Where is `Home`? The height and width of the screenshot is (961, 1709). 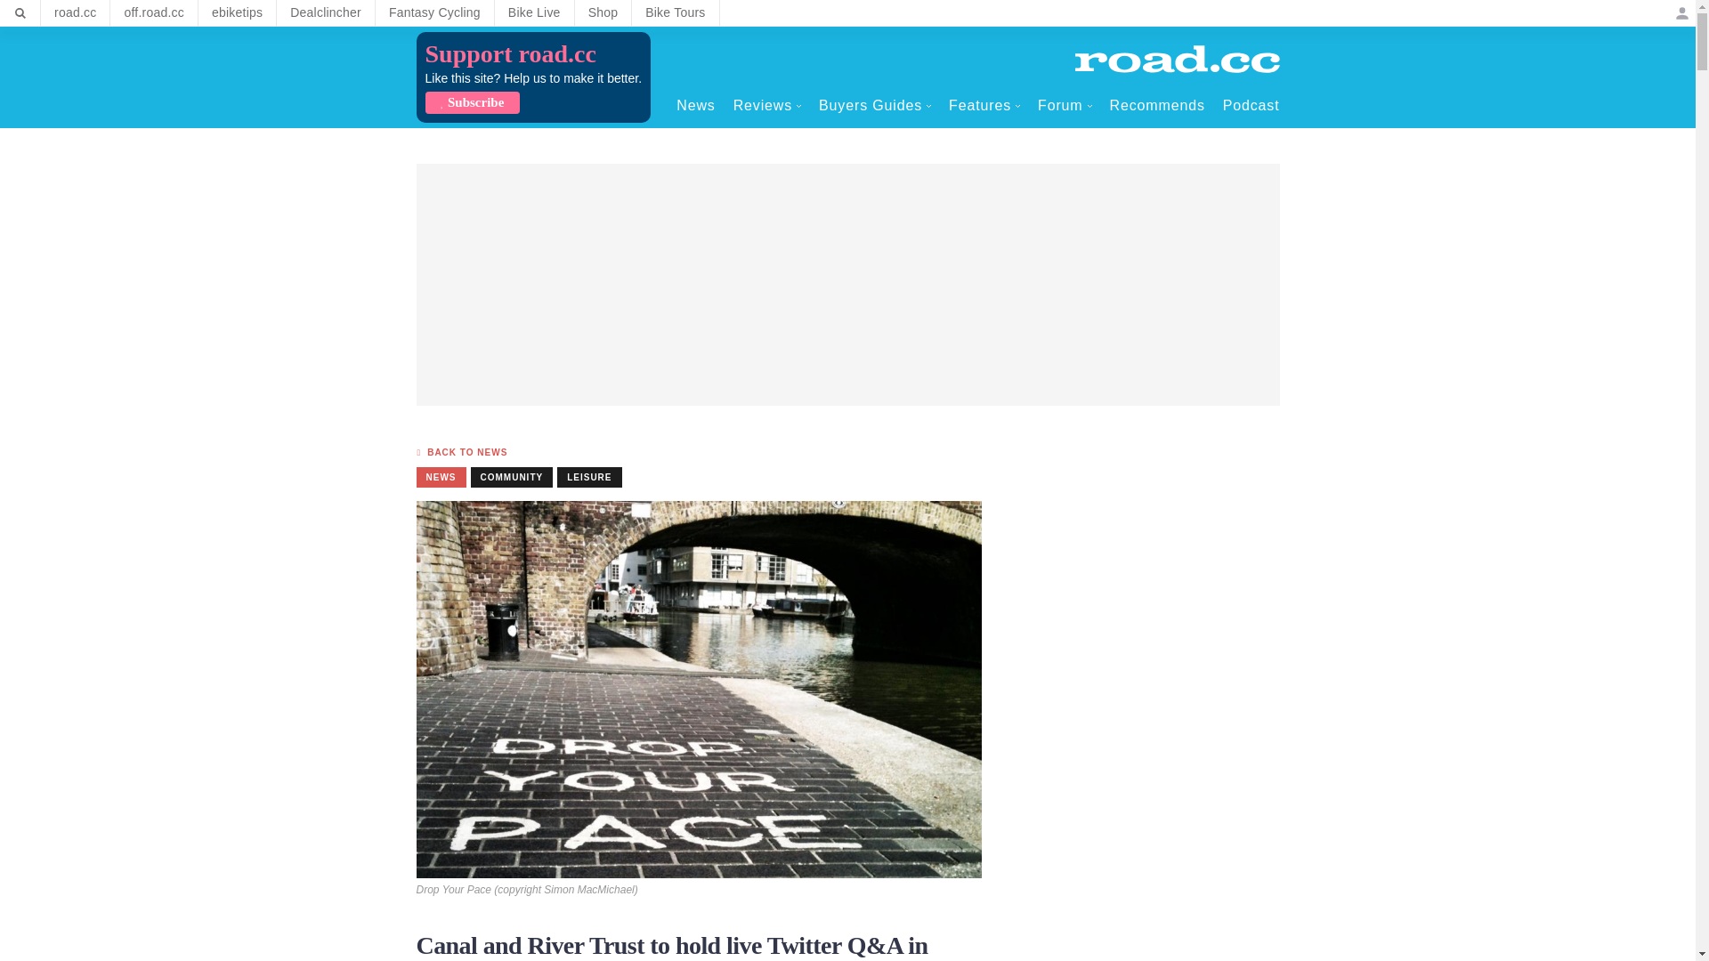 Home is located at coordinates (1177, 59).